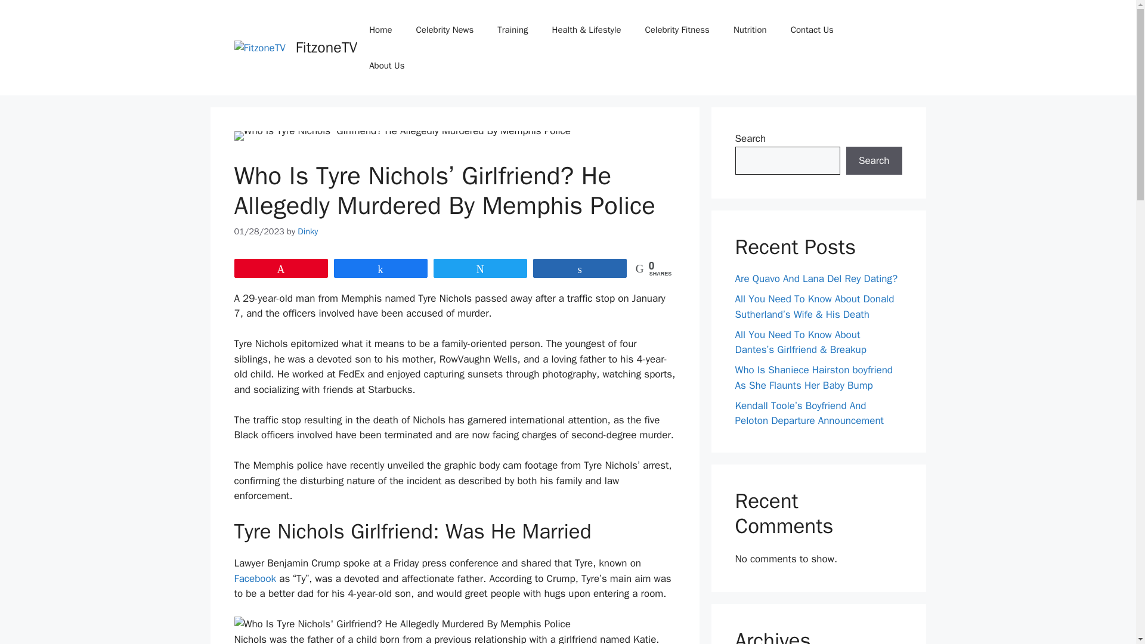  Describe the element at coordinates (512, 30) in the screenshot. I see `Training` at that location.